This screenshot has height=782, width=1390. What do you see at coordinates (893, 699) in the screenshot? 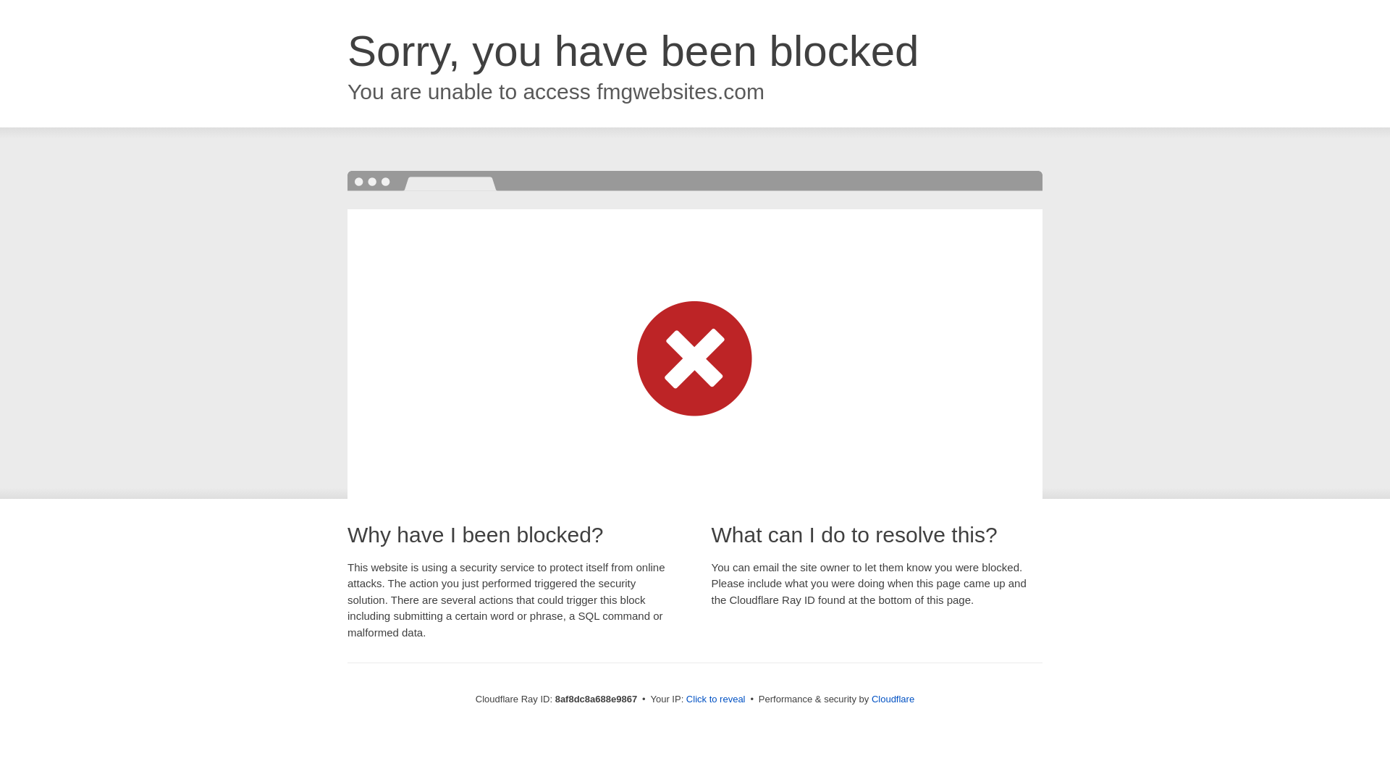
I see `Cloudflare` at bounding box center [893, 699].